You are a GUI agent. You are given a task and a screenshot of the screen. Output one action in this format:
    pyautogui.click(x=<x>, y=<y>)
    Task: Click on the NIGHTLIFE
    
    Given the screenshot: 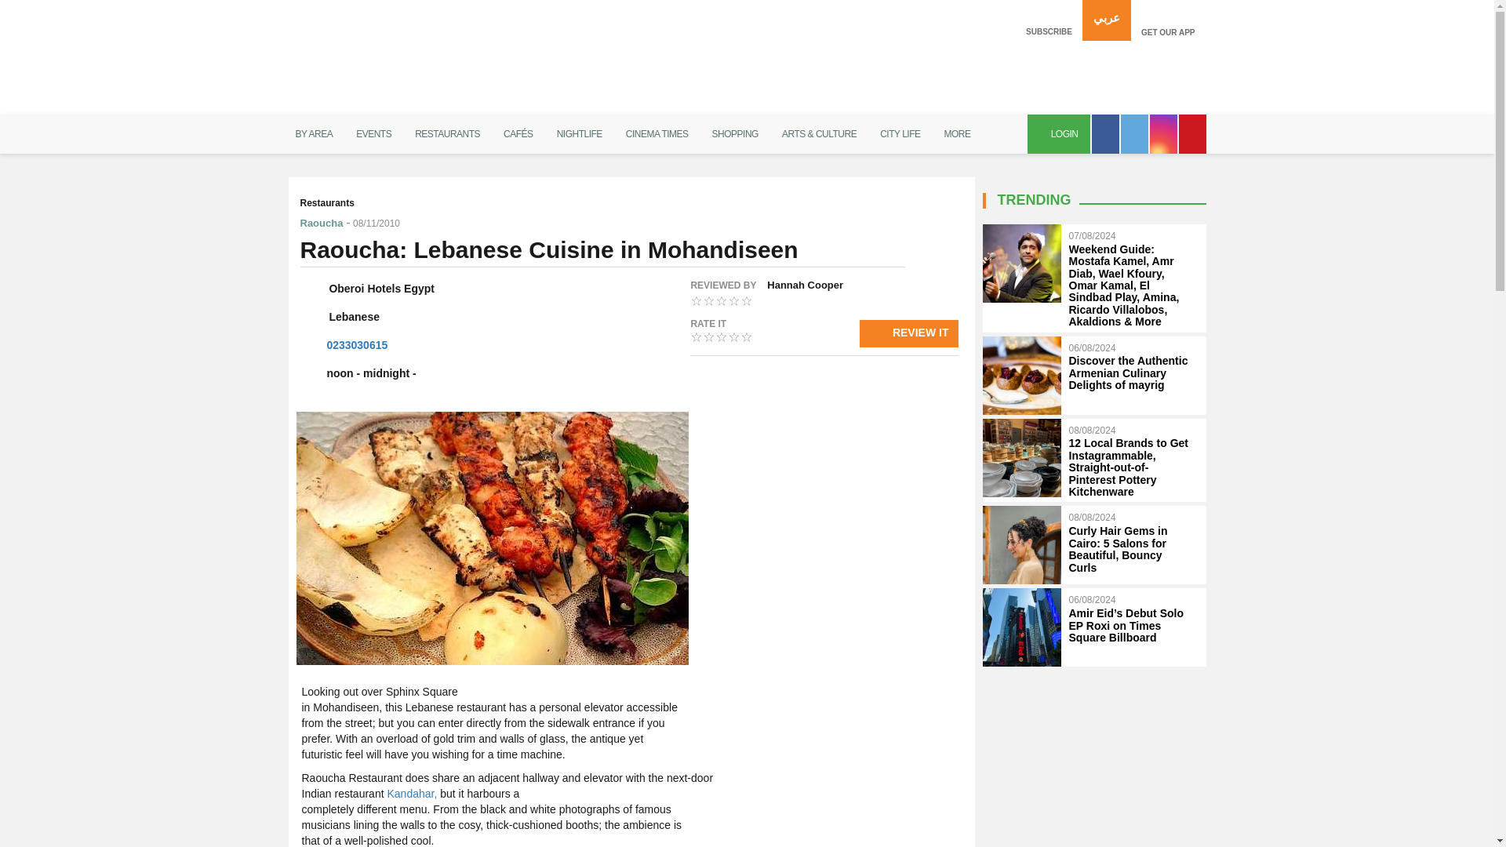 What is the action you would take?
    pyautogui.click(x=580, y=133)
    